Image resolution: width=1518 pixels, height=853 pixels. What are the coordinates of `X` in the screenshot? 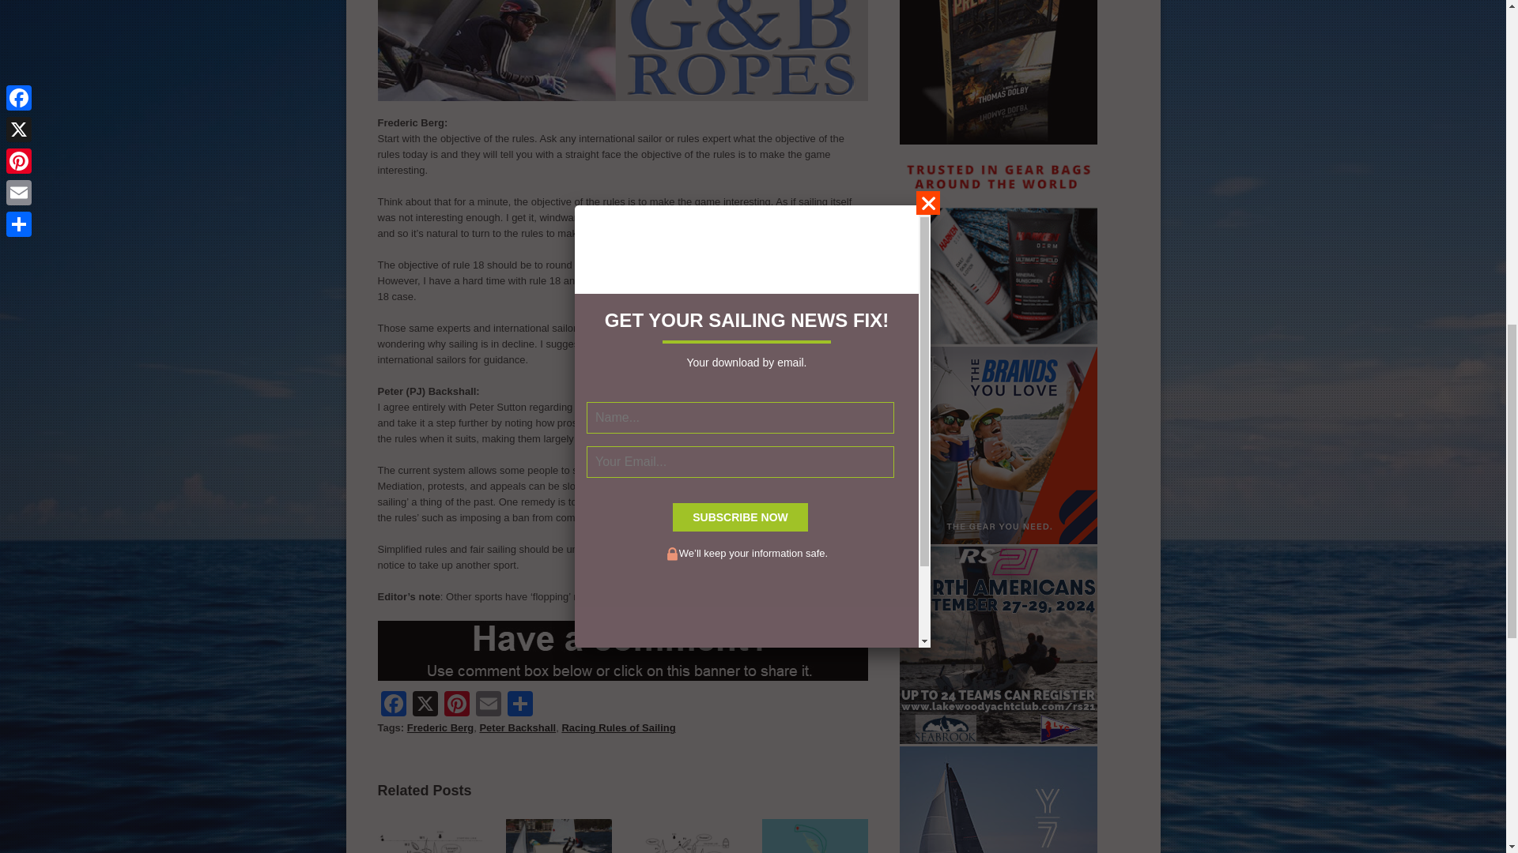 It's located at (425, 705).